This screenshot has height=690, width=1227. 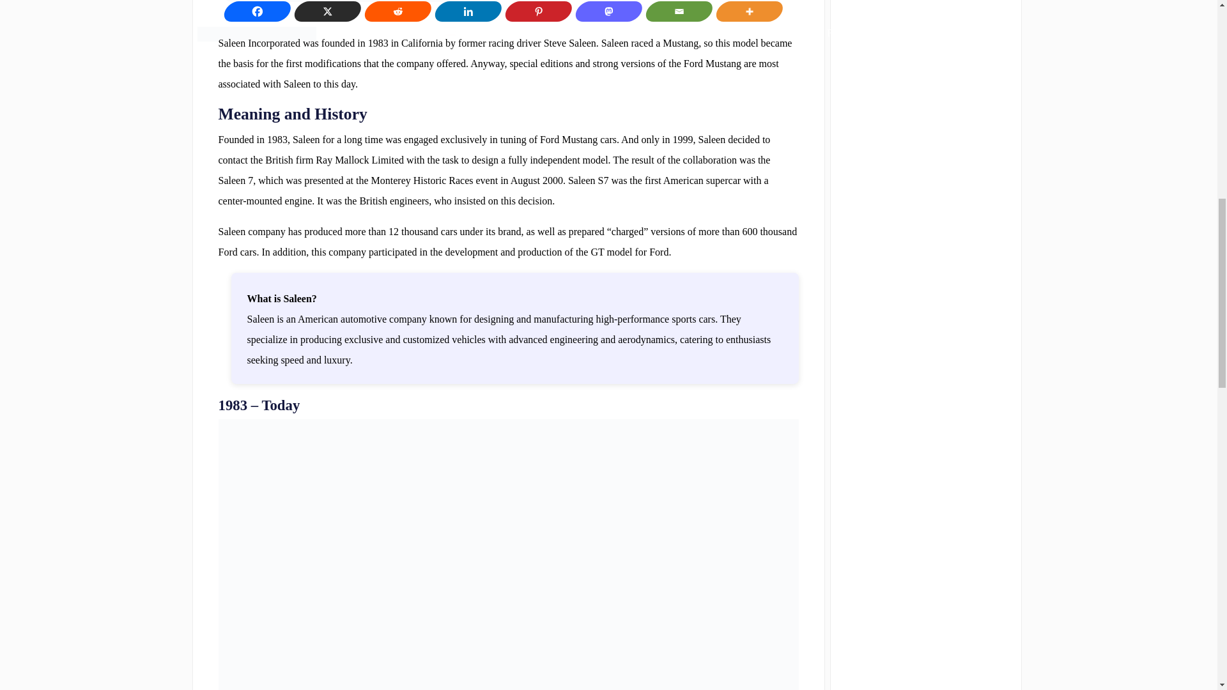 What do you see at coordinates (394, 12) in the screenshot?
I see `Reddit` at bounding box center [394, 12].